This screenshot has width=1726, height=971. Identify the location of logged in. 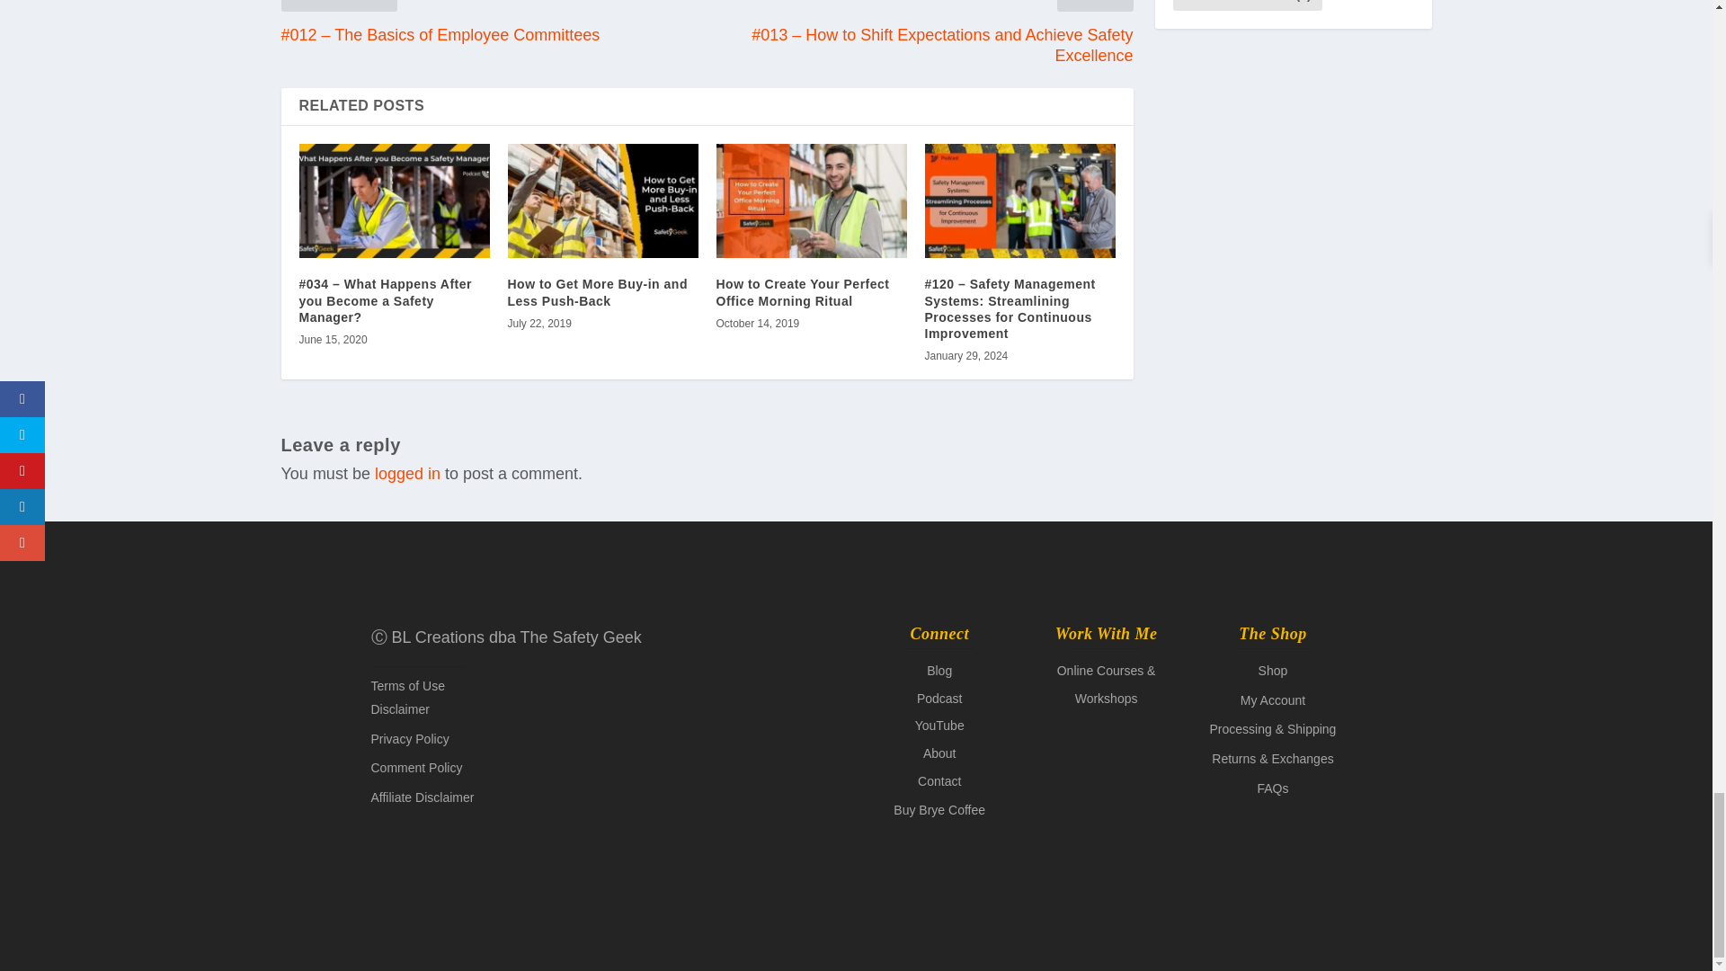
(406, 473).